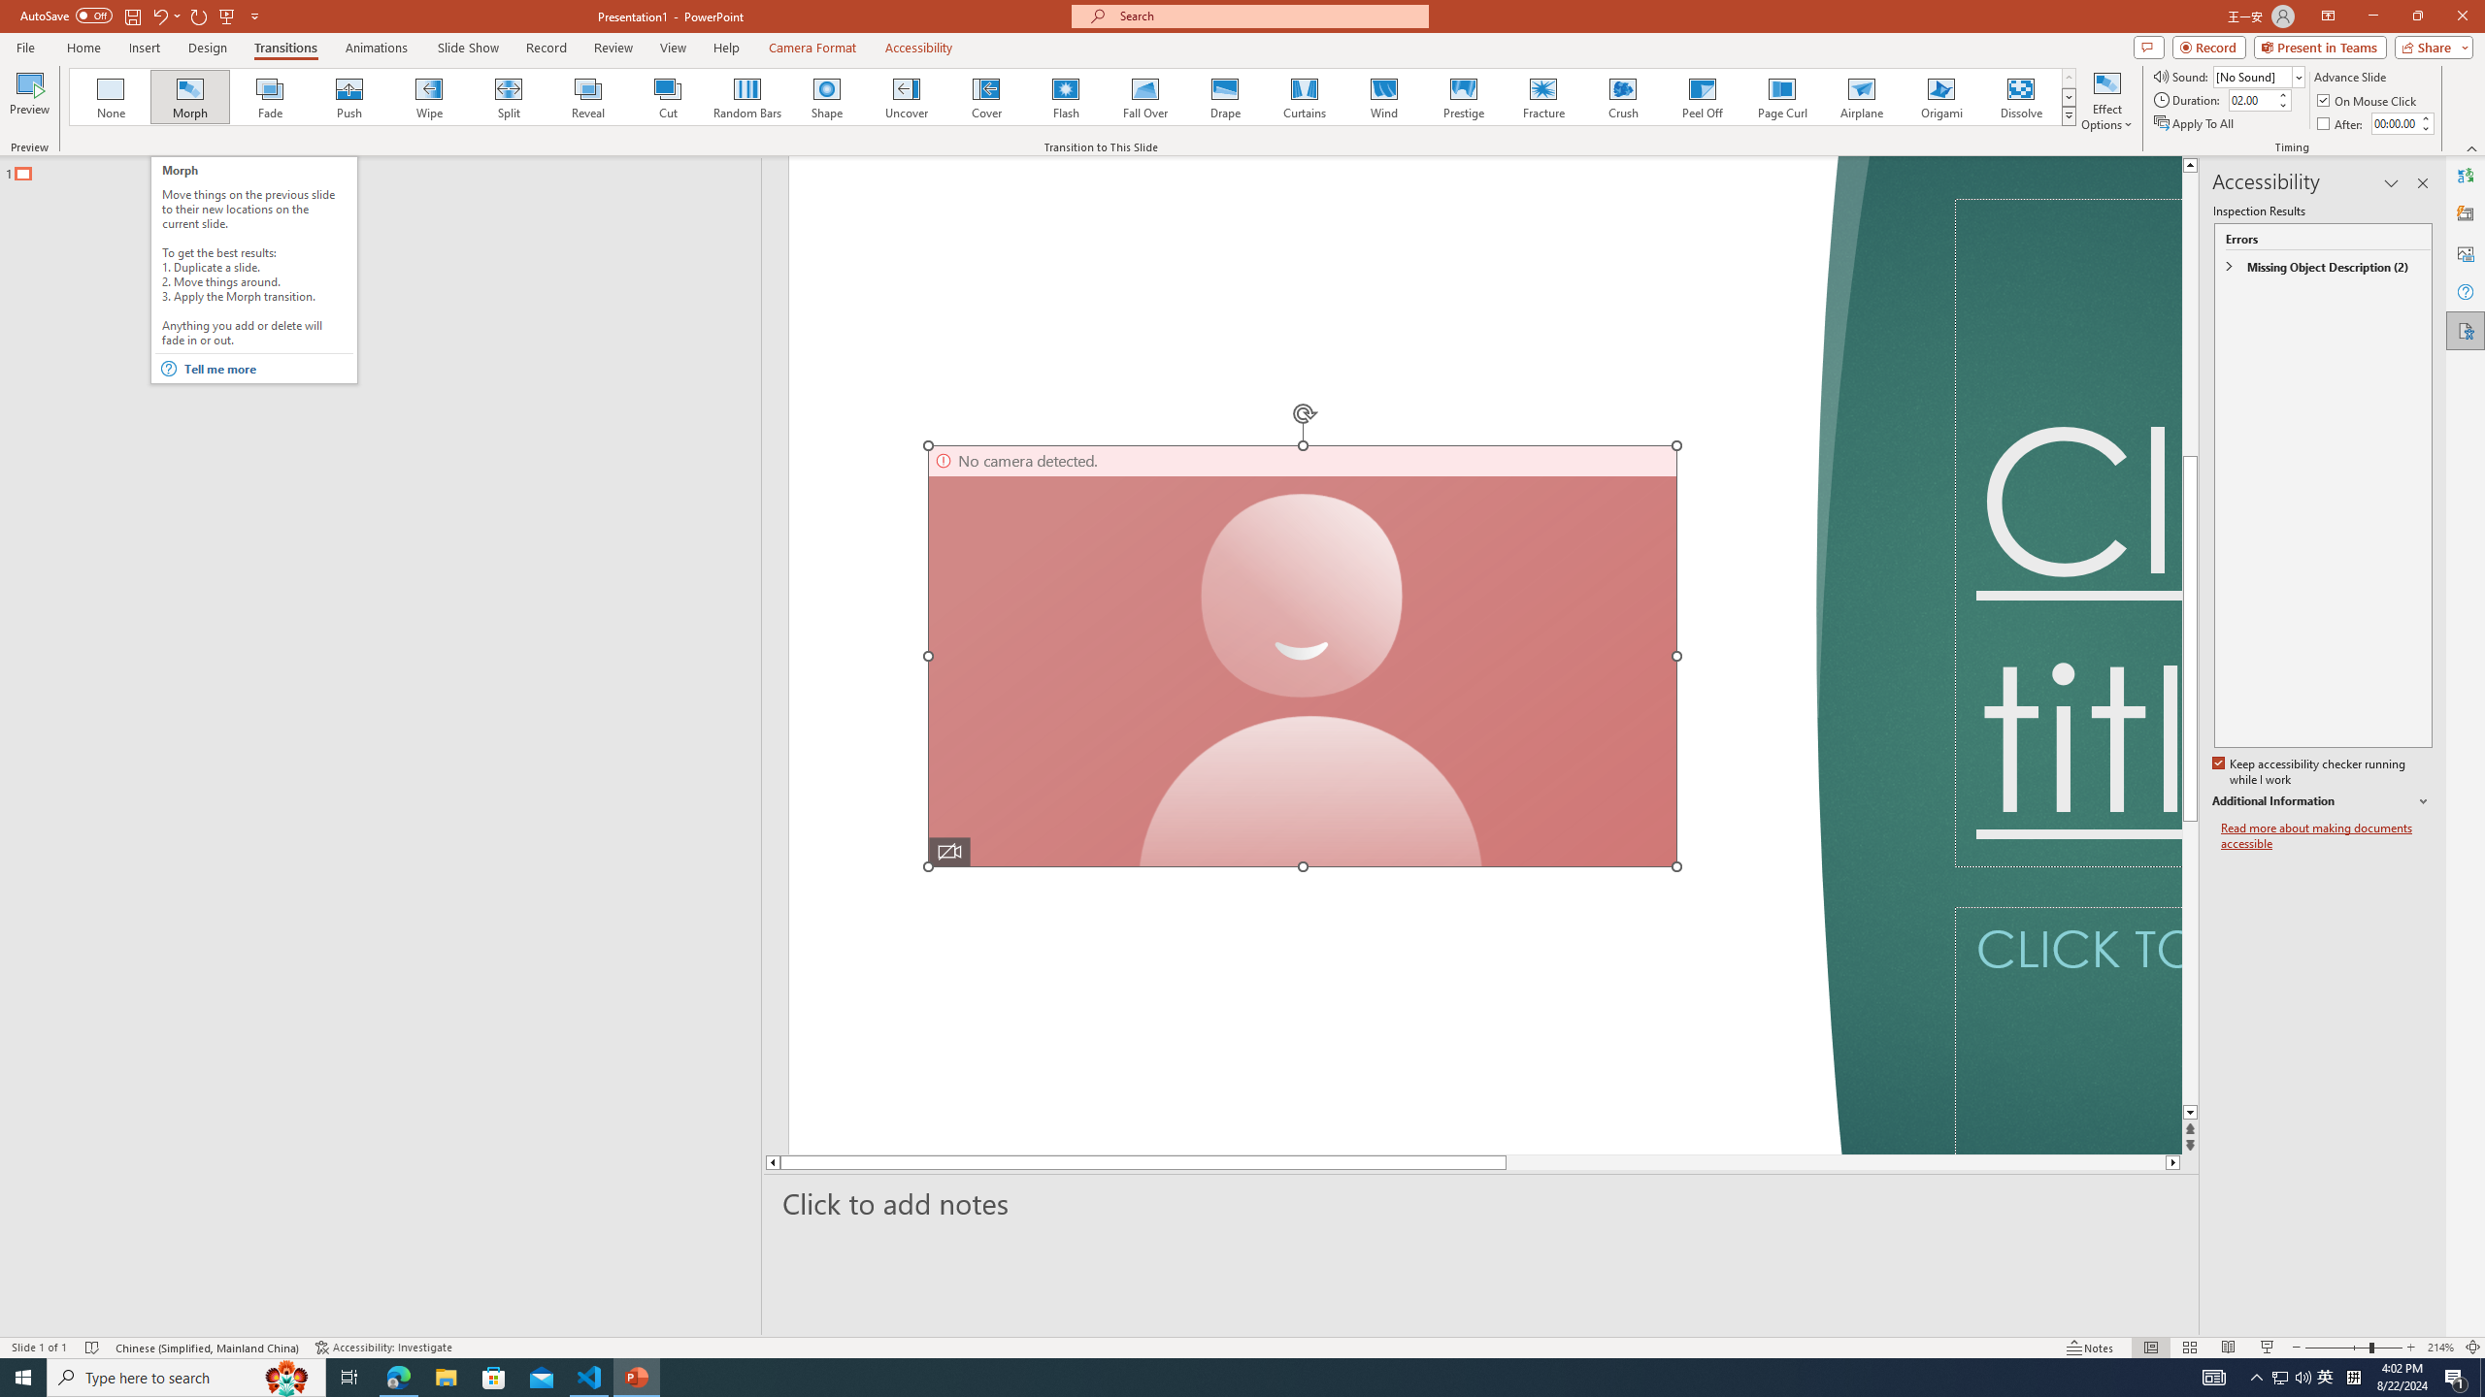  I want to click on Uncover, so click(907, 97).